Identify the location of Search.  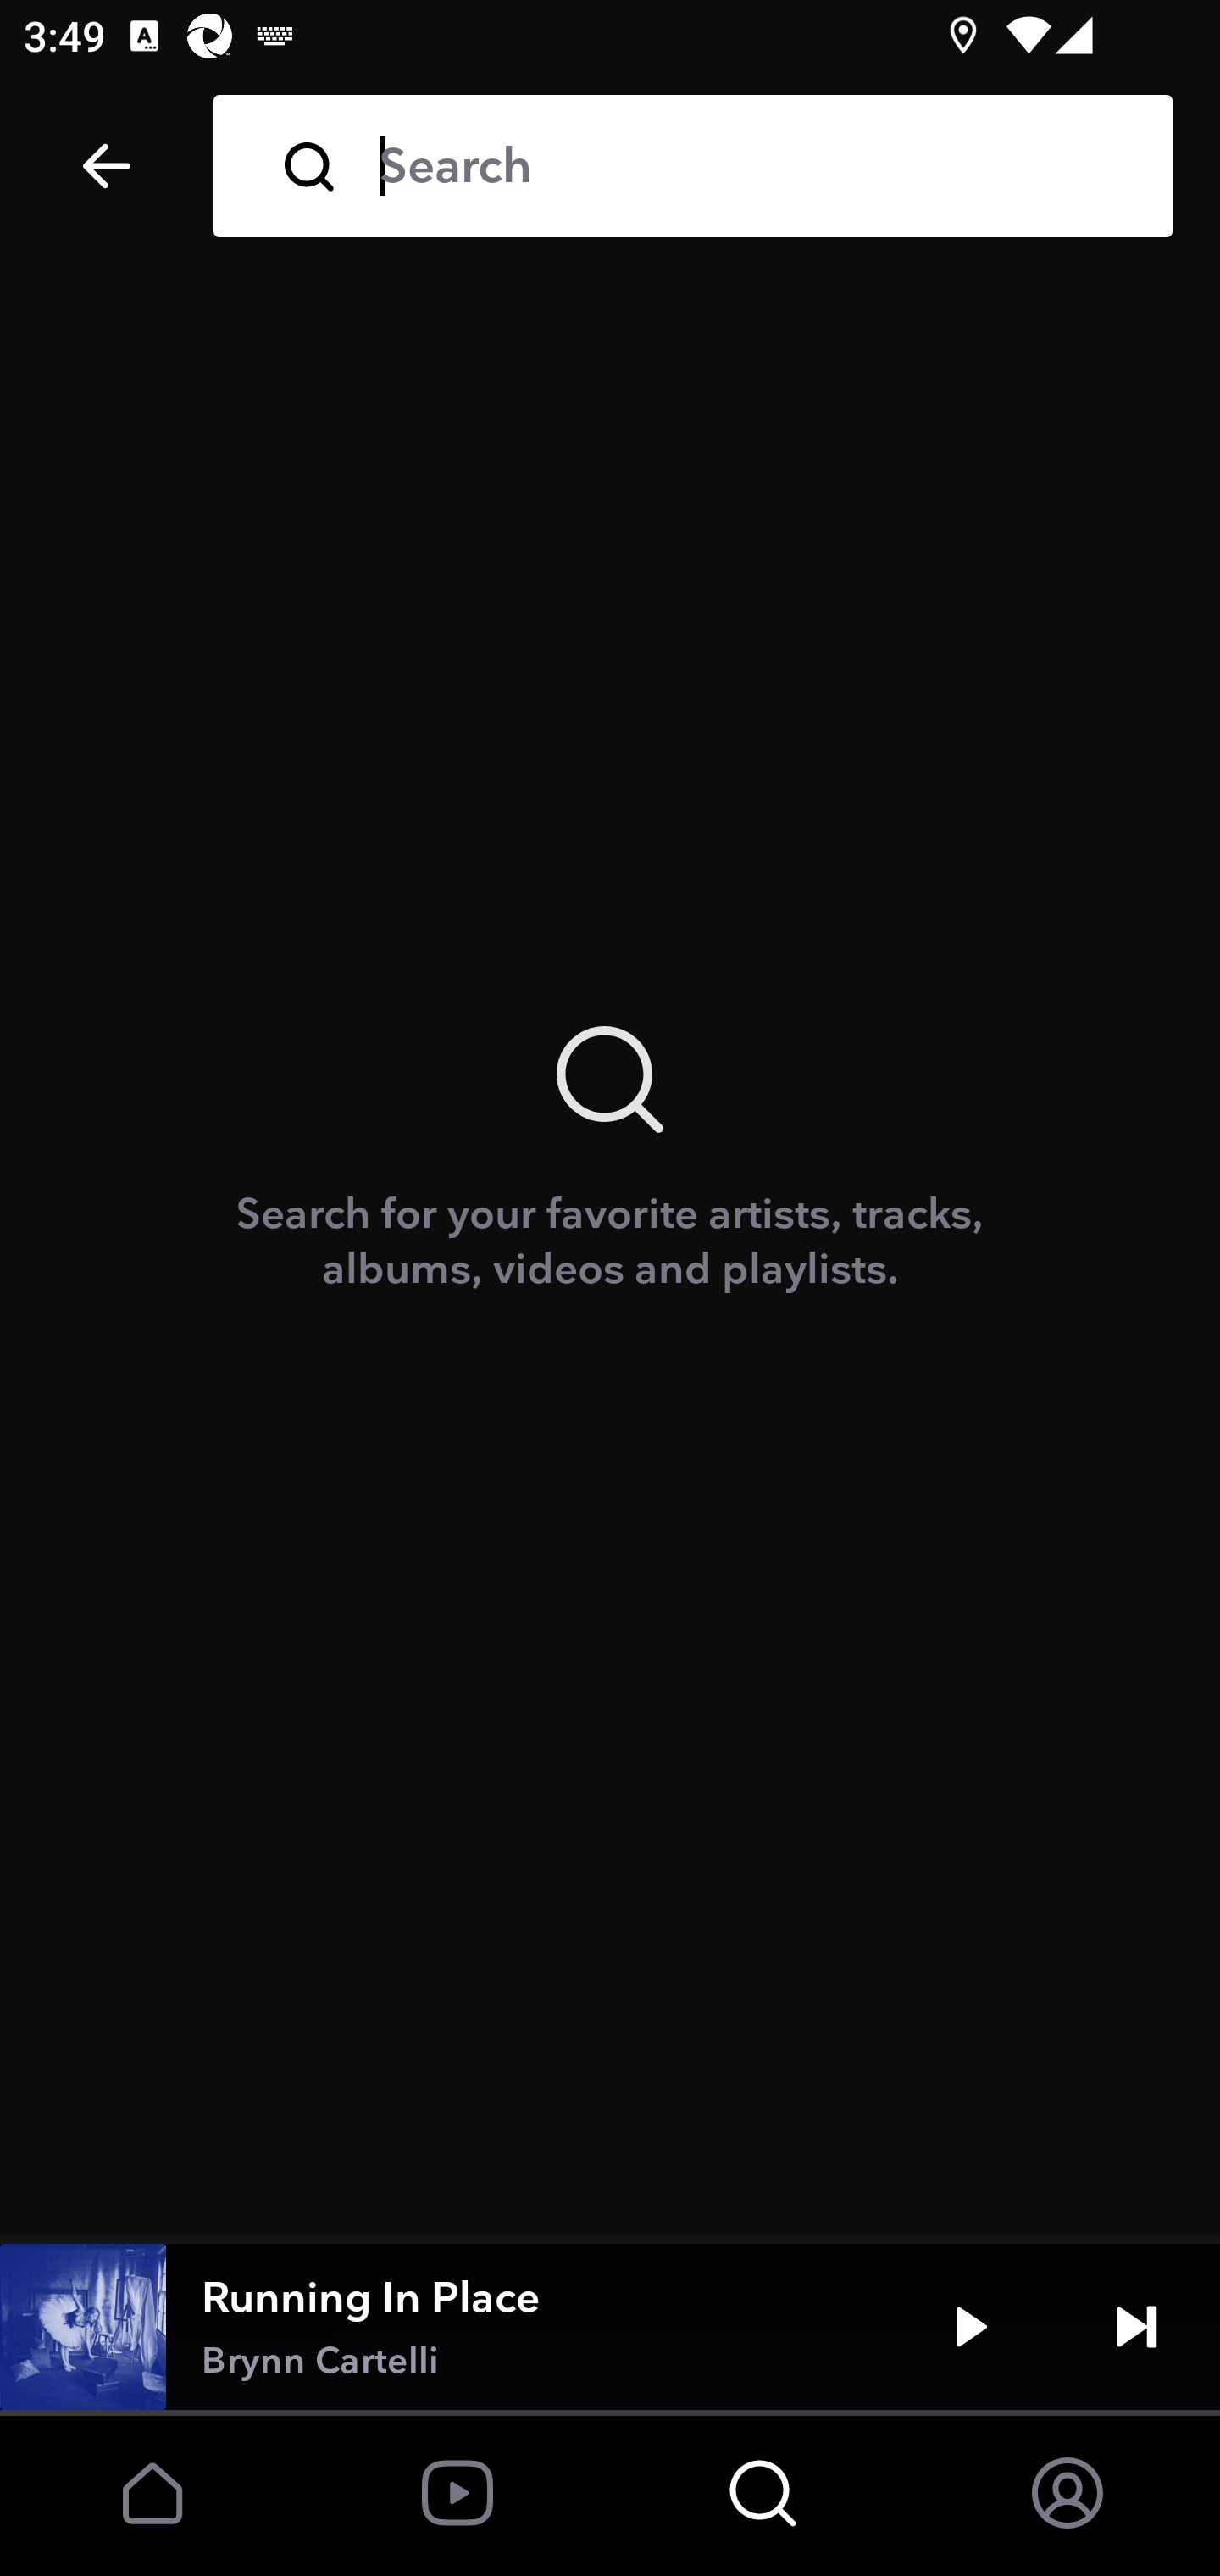
(752, 166).